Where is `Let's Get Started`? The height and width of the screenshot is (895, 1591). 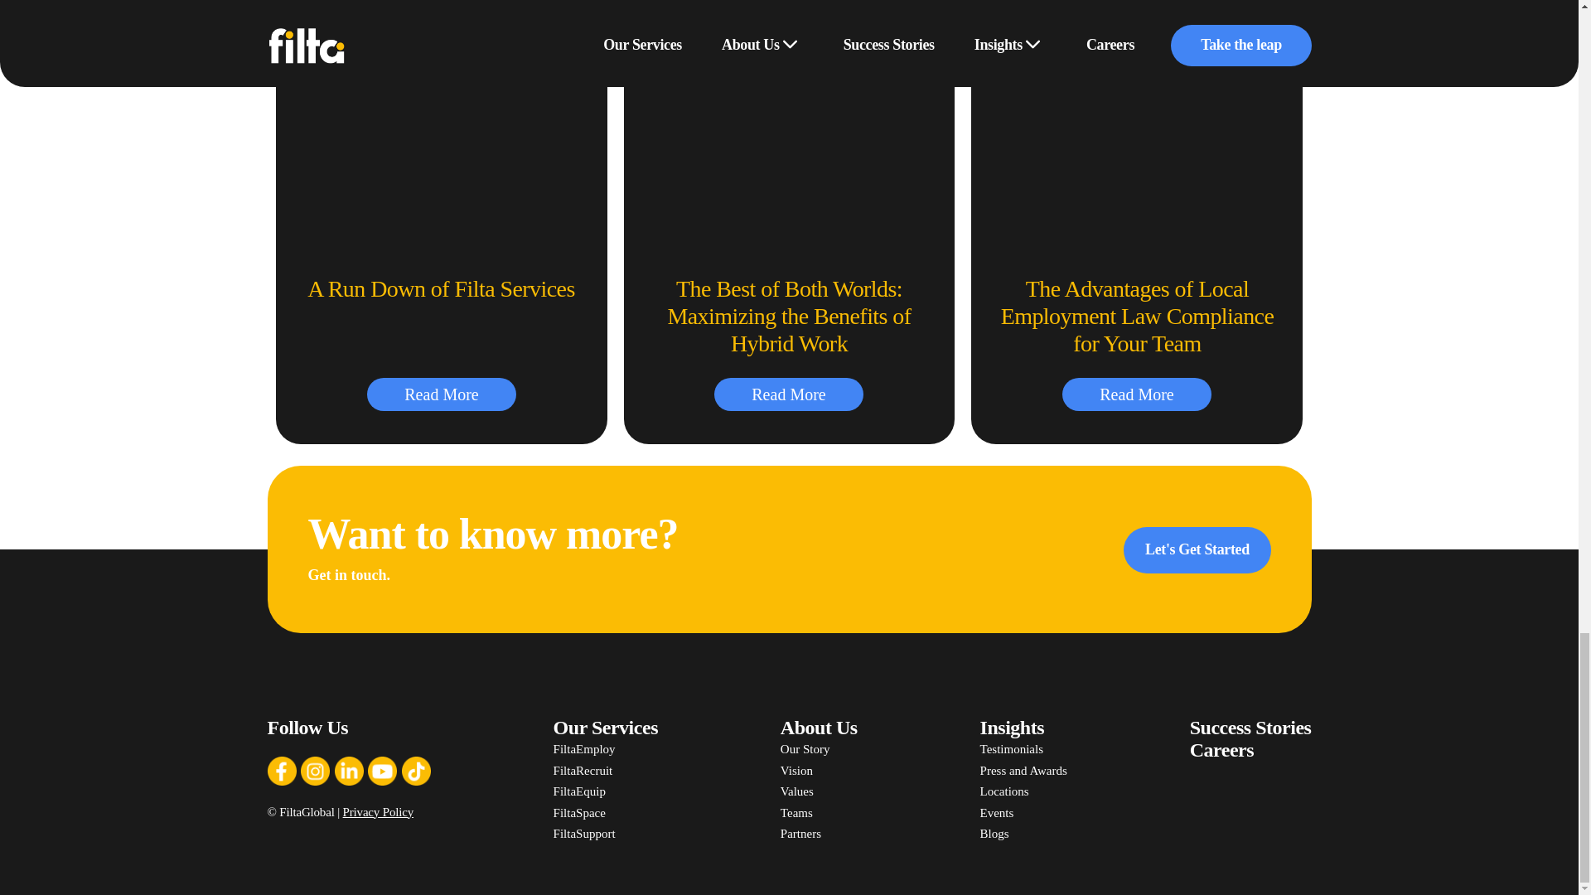
Let's Get Started is located at coordinates (1197, 550).